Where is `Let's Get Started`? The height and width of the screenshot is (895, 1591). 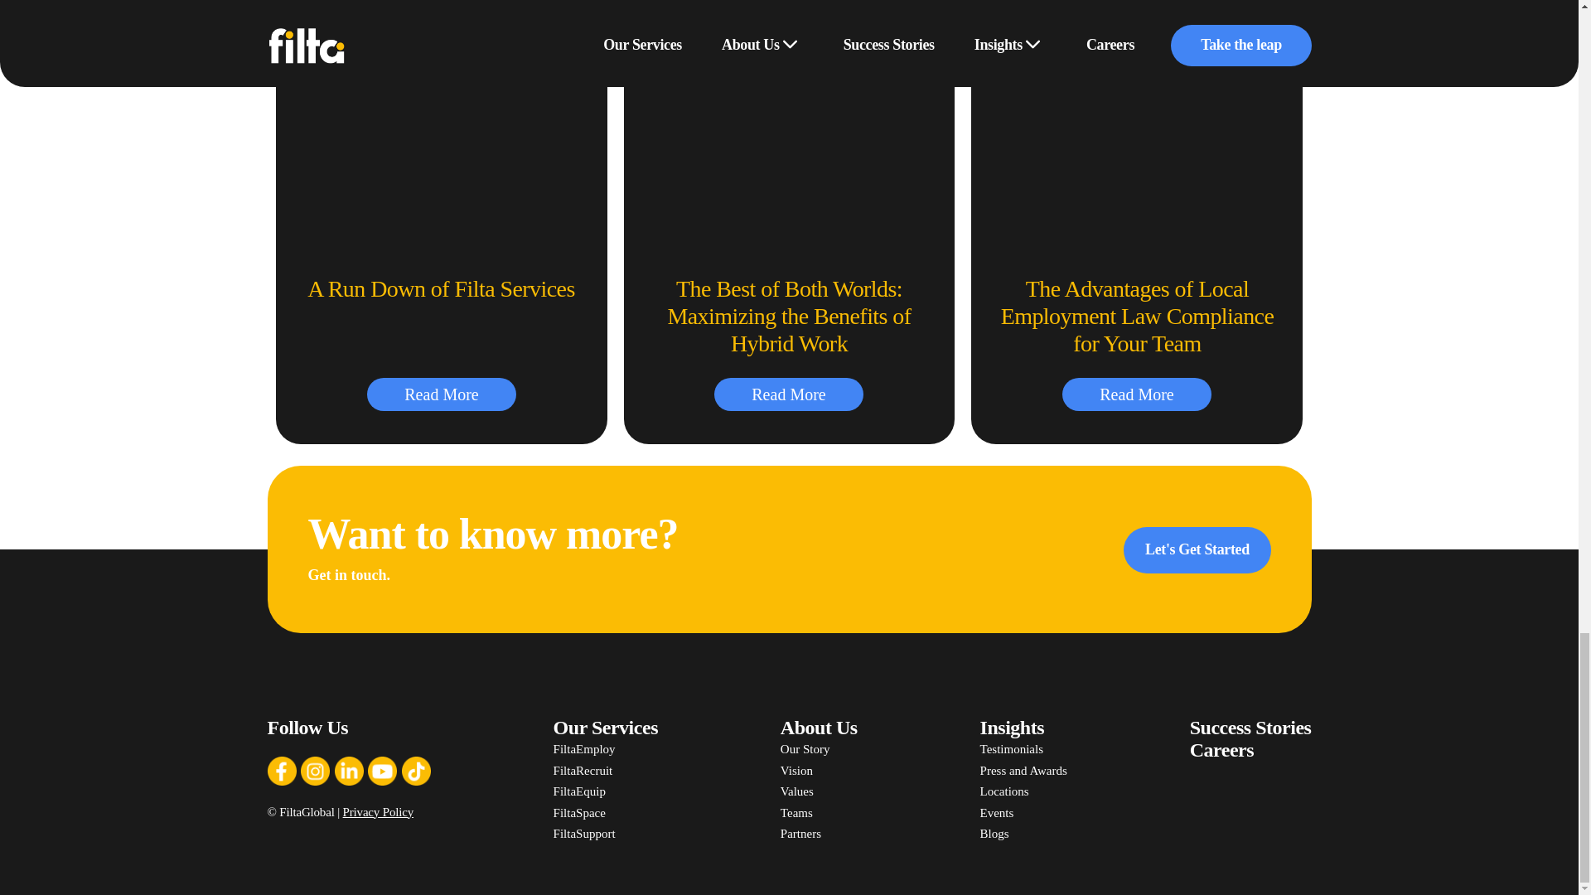
Let's Get Started is located at coordinates (1197, 550).